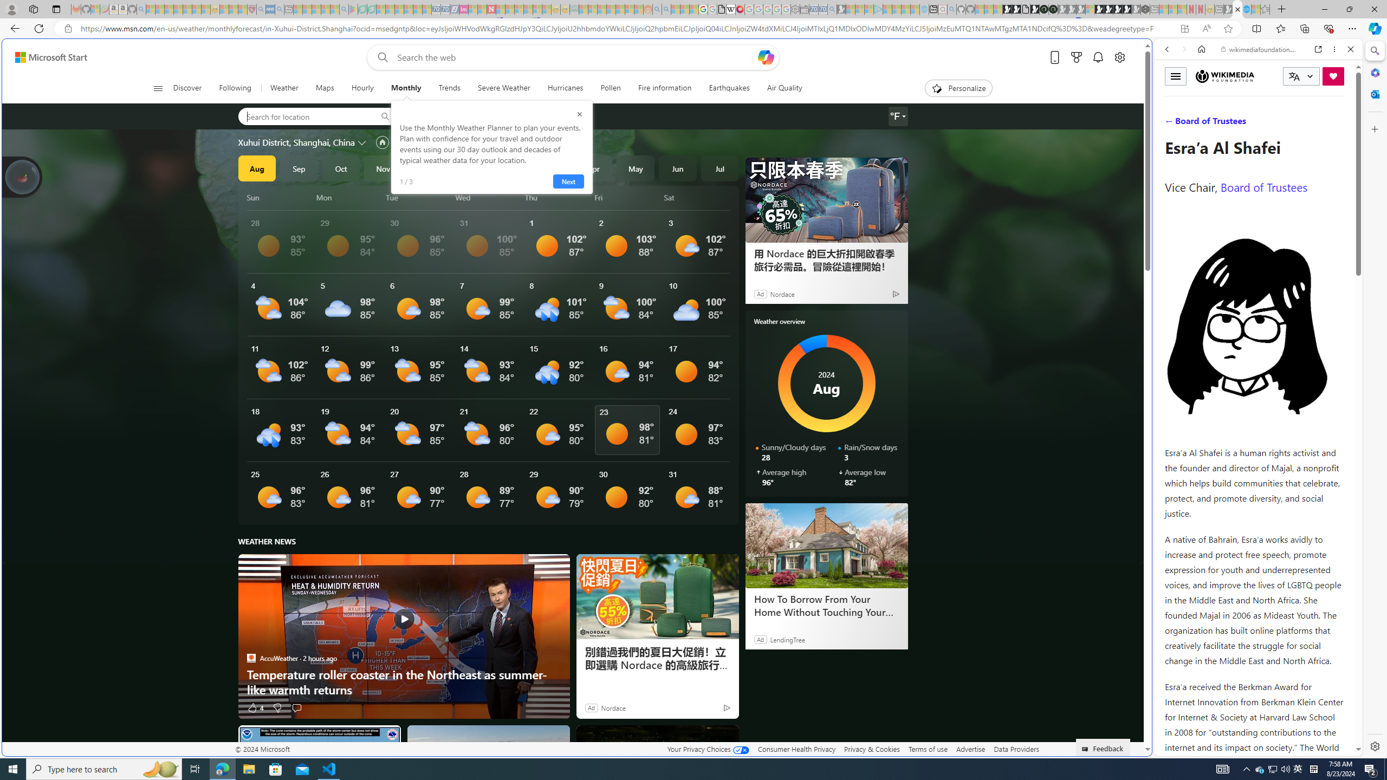 The width and height of the screenshot is (1387, 780). Describe the element at coordinates (611, 88) in the screenshot. I see `Pollen` at that location.